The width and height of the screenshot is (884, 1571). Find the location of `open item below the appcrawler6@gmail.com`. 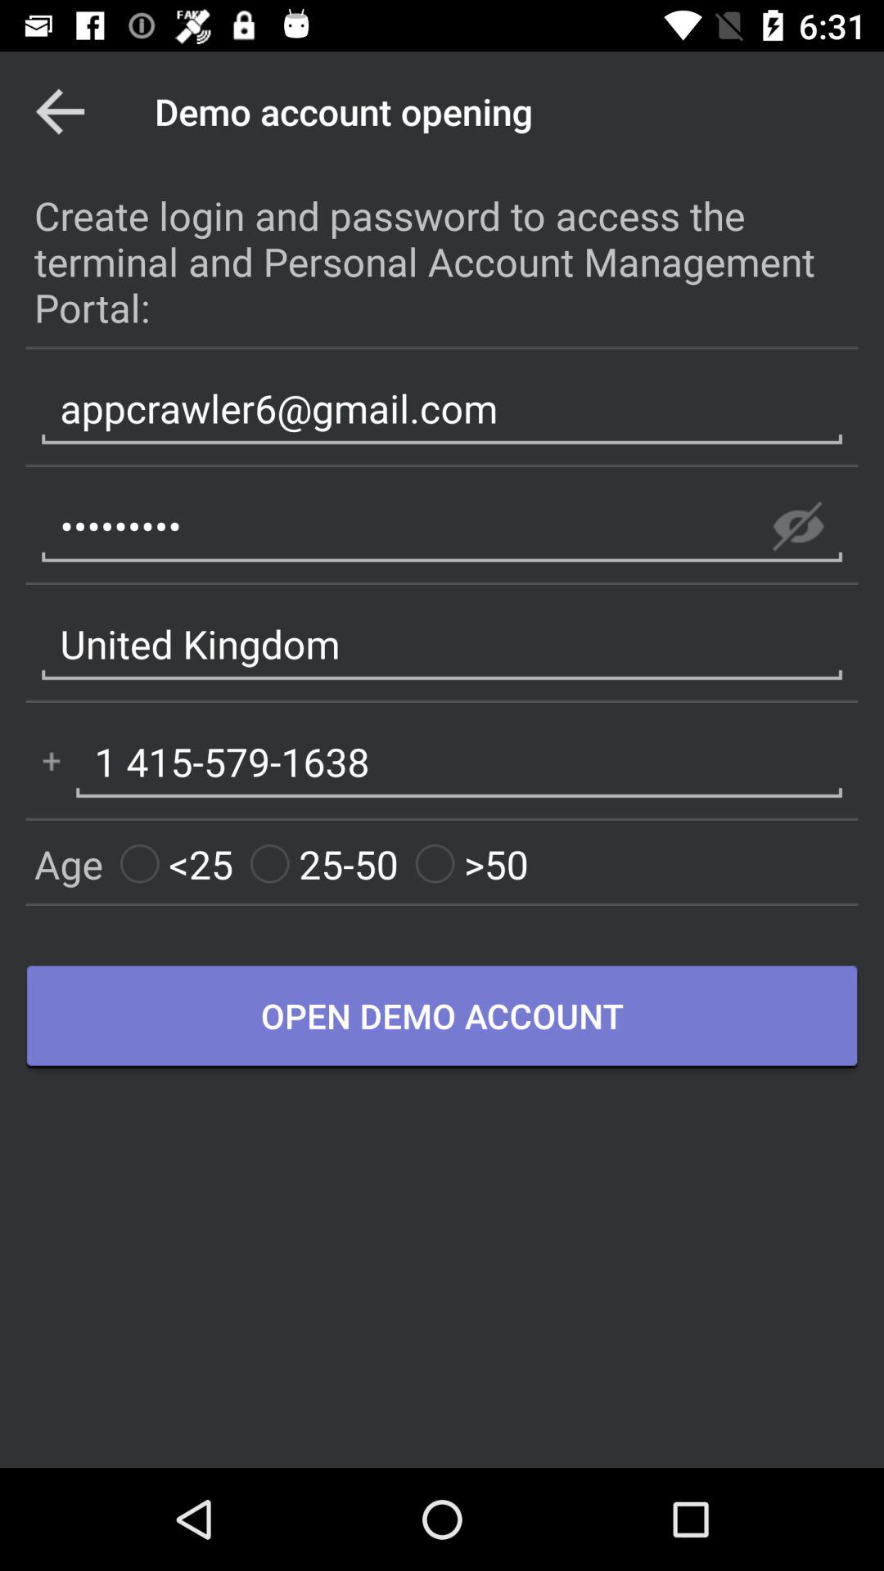

open item below the appcrawler6@gmail.com is located at coordinates (797, 526).